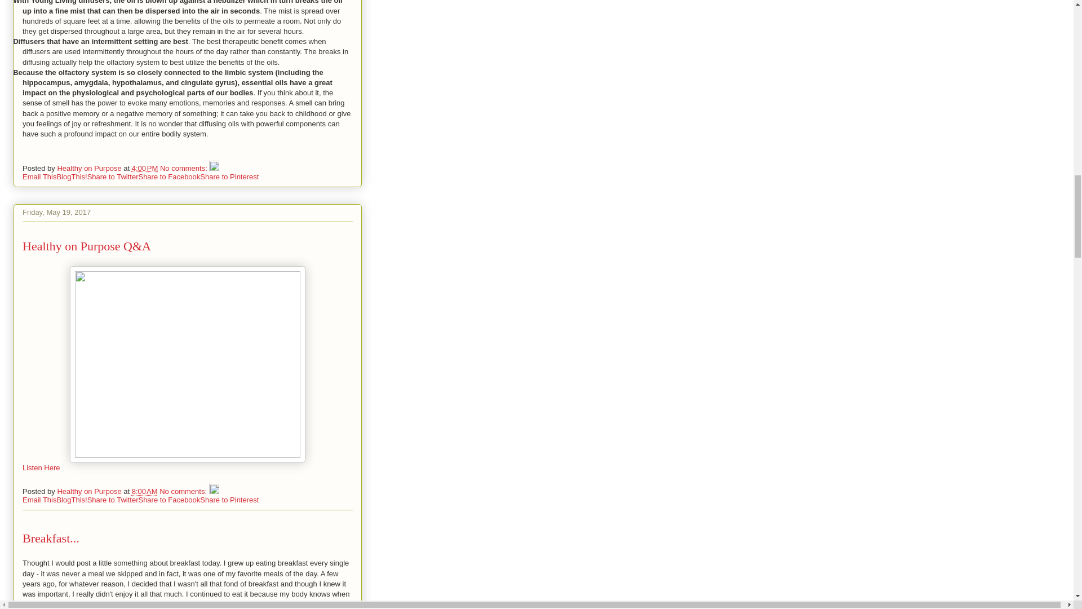 This screenshot has width=1082, height=609. I want to click on Share to Facebook, so click(169, 500).